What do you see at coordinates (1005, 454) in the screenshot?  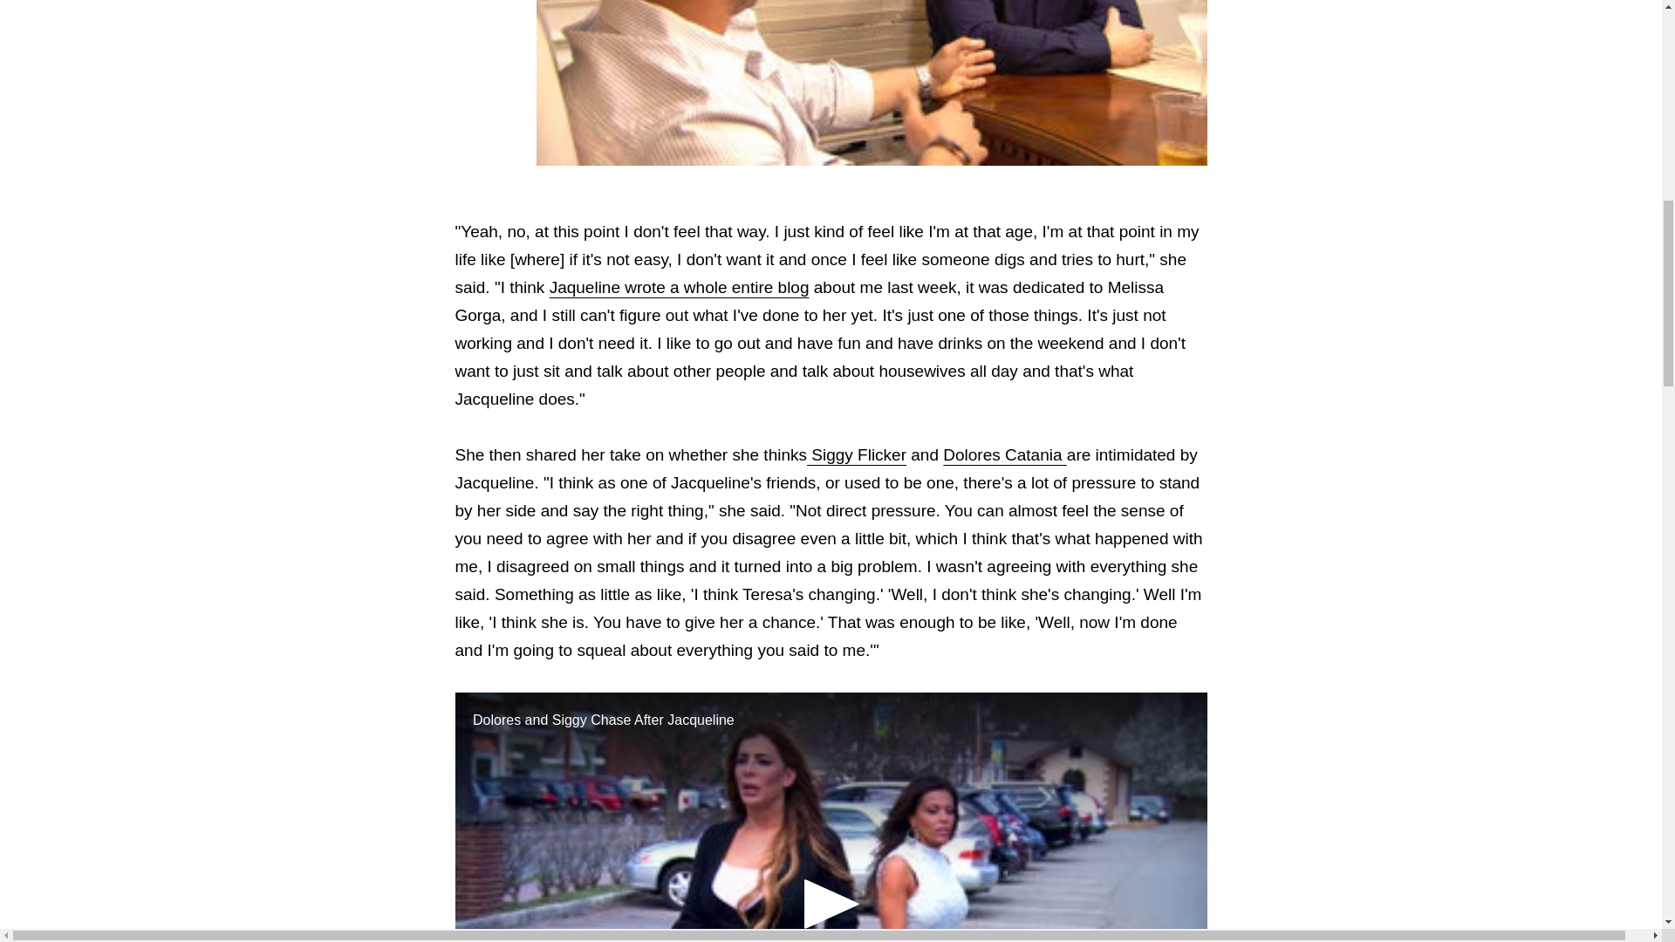 I see `Dolores Catania` at bounding box center [1005, 454].